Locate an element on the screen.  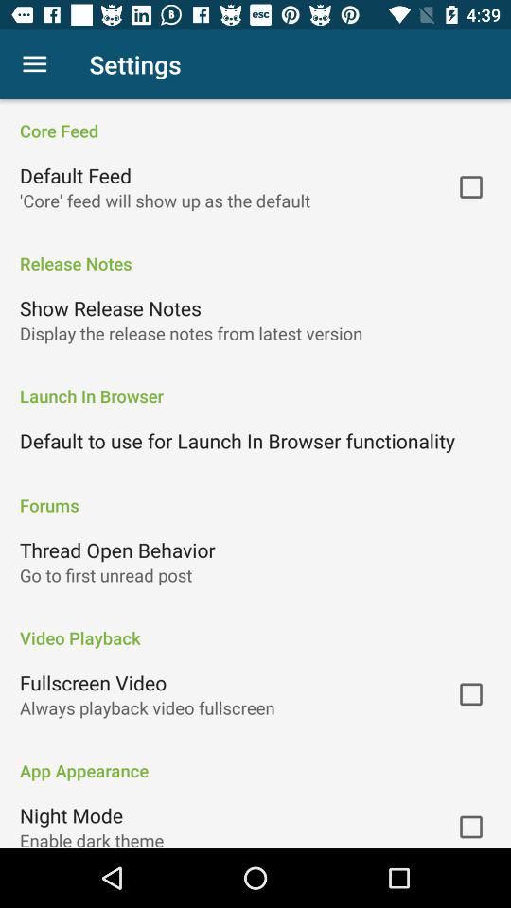
turn on item below night mode is located at coordinates (92, 838).